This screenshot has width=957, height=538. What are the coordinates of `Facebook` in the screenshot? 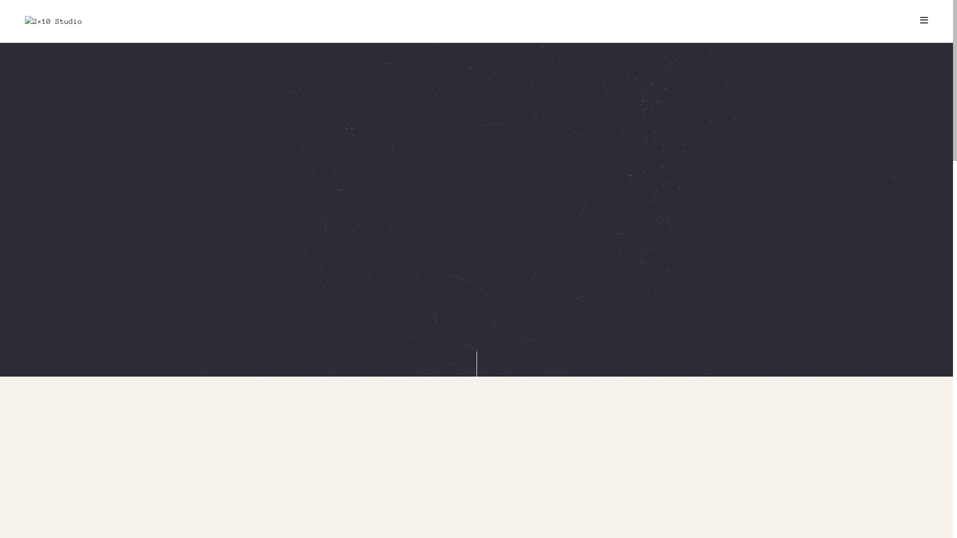 It's located at (369, 418).